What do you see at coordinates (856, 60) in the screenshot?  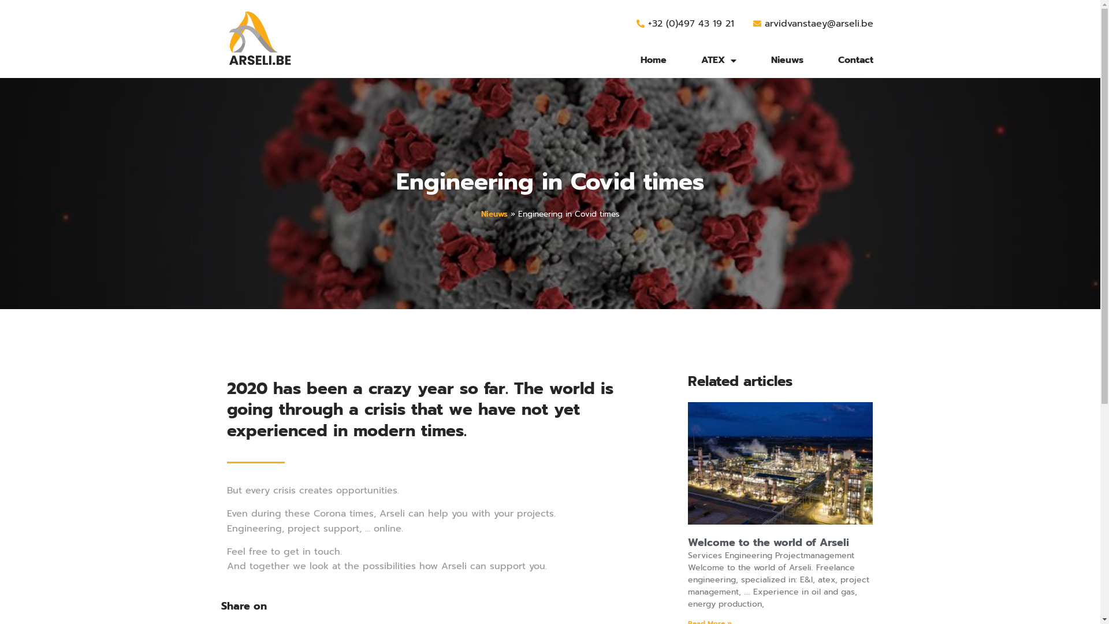 I see `Contact` at bounding box center [856, 60].